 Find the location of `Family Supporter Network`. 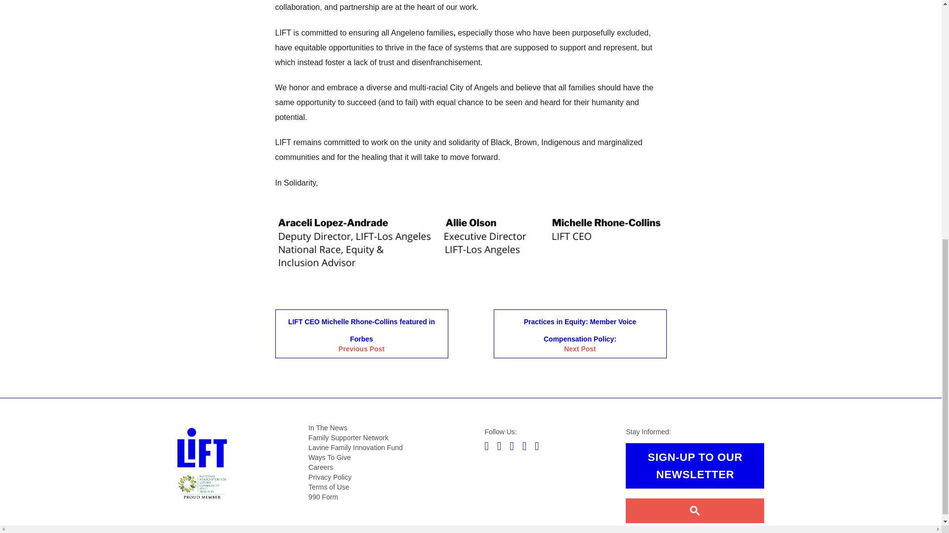

Family Supporter Network is located at coordinates (348, 438).